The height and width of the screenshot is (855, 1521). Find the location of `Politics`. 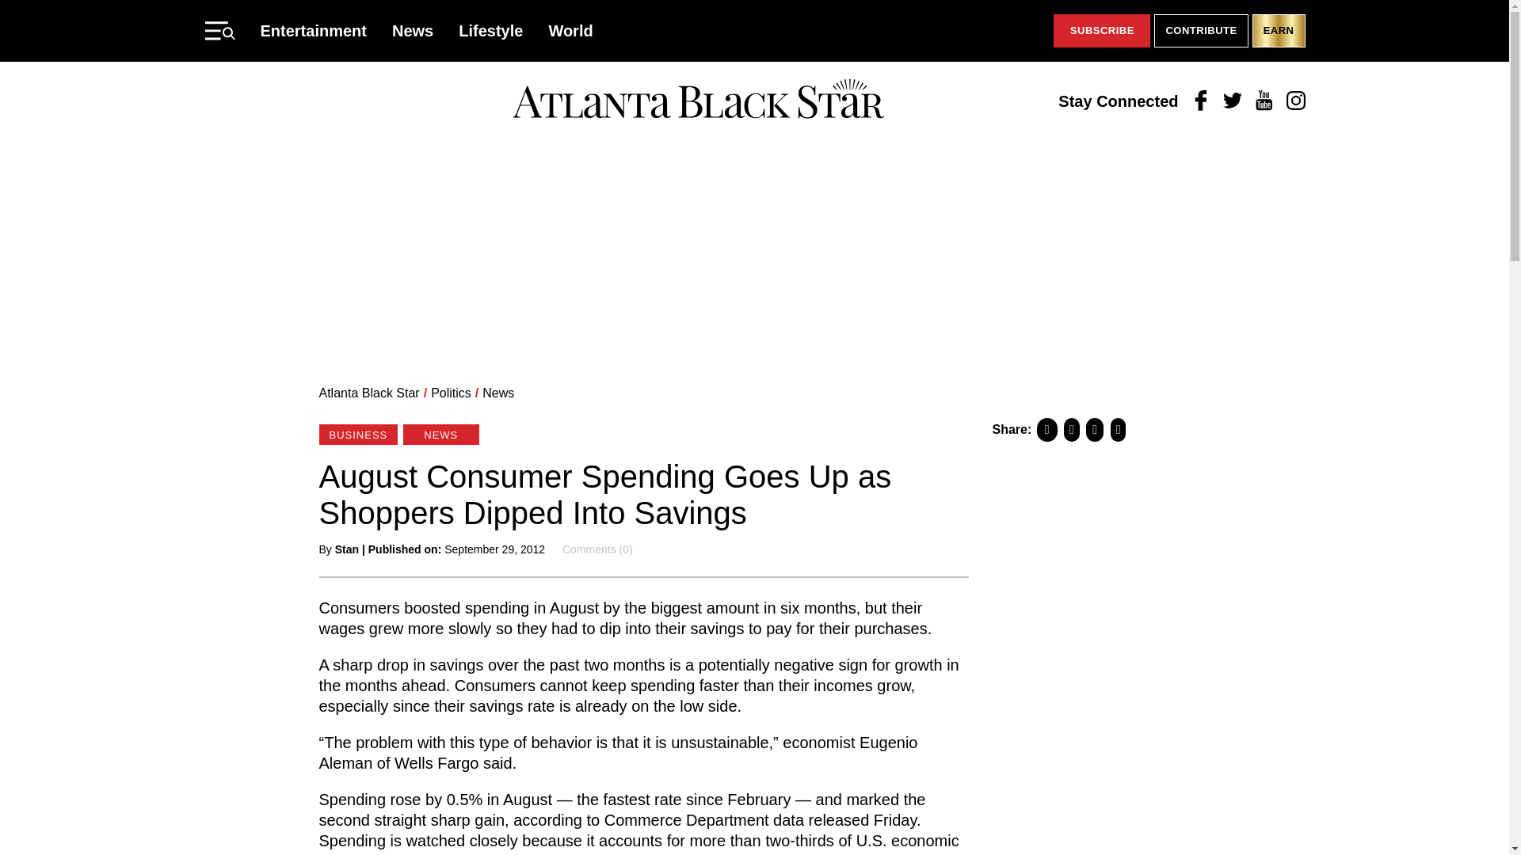

Politics is located at coordinates (451, 393).